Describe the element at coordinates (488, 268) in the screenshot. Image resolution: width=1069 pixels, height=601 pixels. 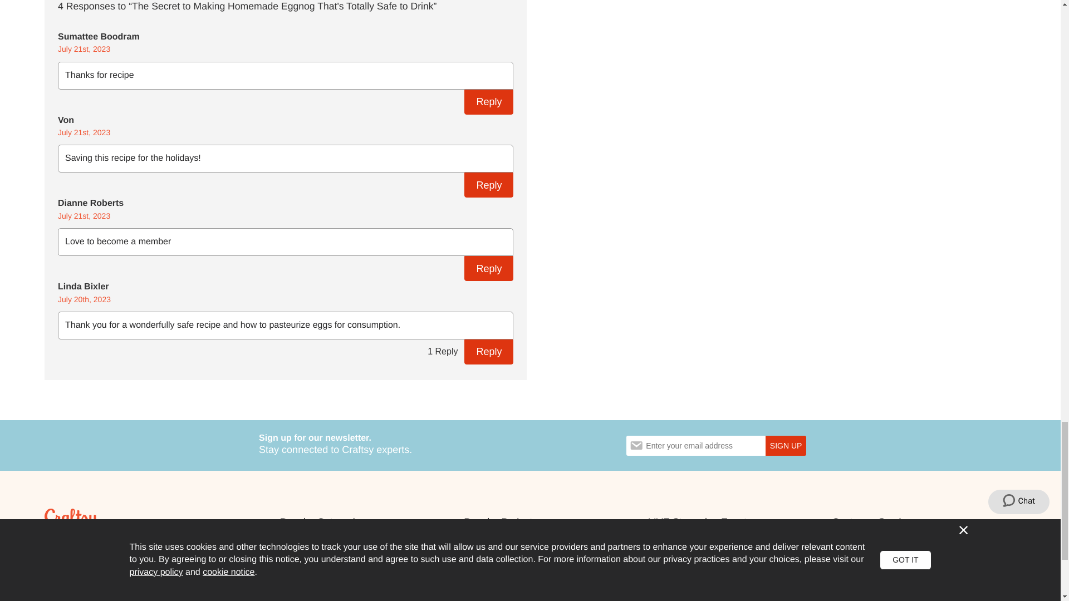
I see `Reply` at that location.